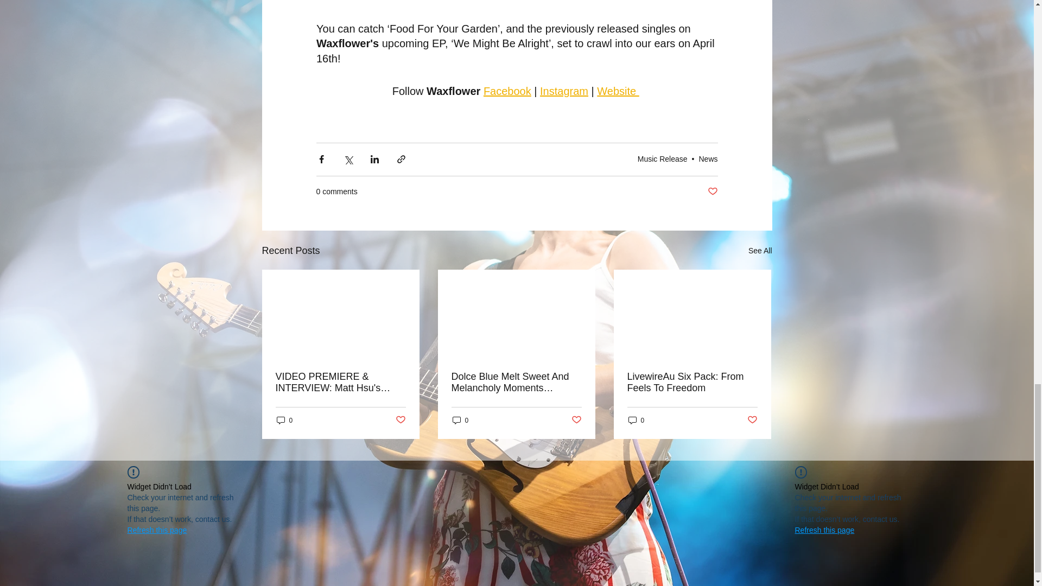  What do you see at coordinates (460, 420) in the screenshot?
I see `0` at bounding box center [460, 420].